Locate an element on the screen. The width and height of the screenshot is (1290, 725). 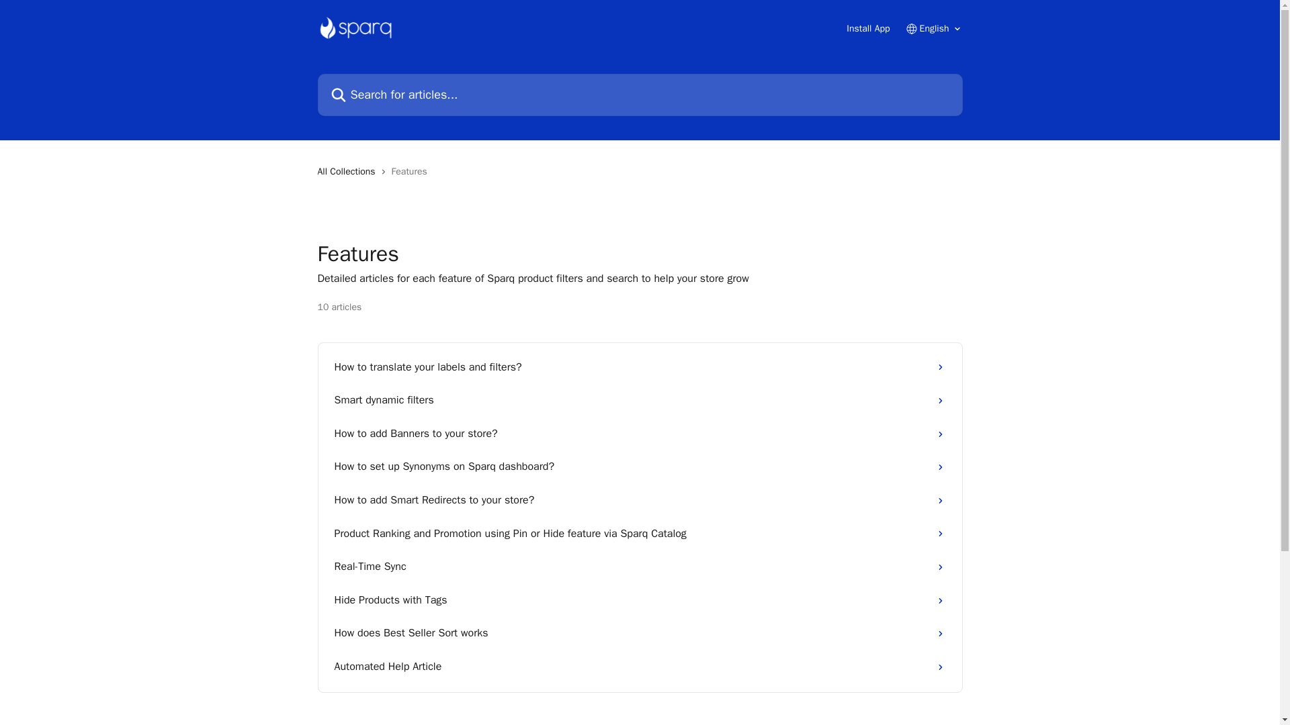
Install App is located at coordinates (868, 28).